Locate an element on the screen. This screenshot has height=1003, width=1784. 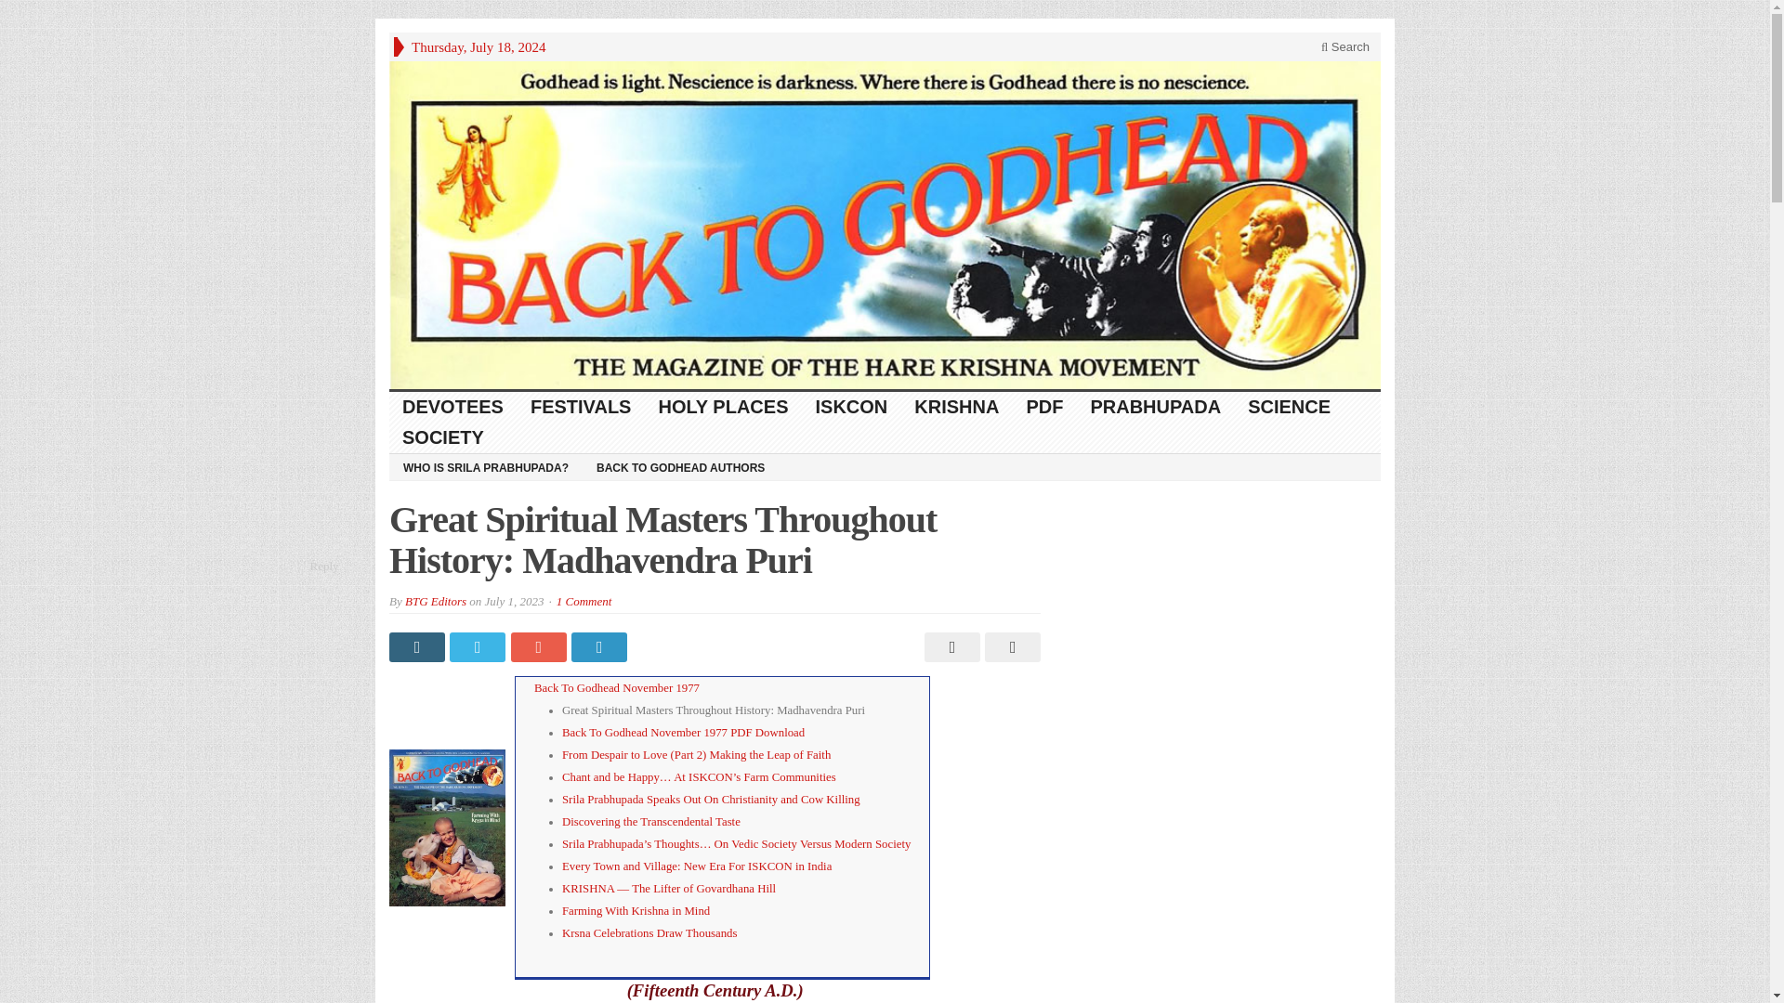
Discovering the Transcendental Taste is located at coordinates (650, 822).